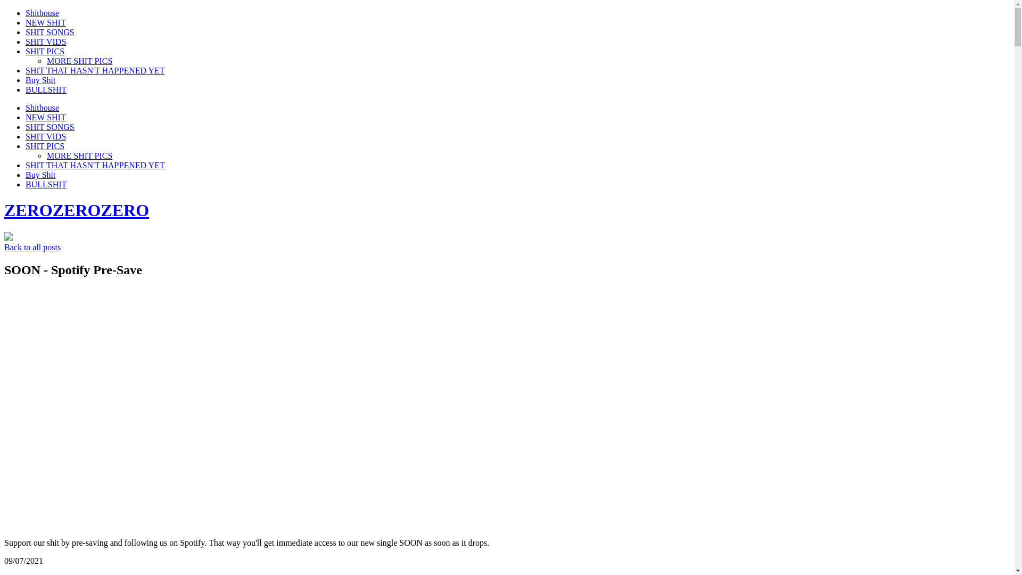  Describe the element at coordinates (80, 155) in the screenshot. I see `MORE SHIT PICS` at that location.